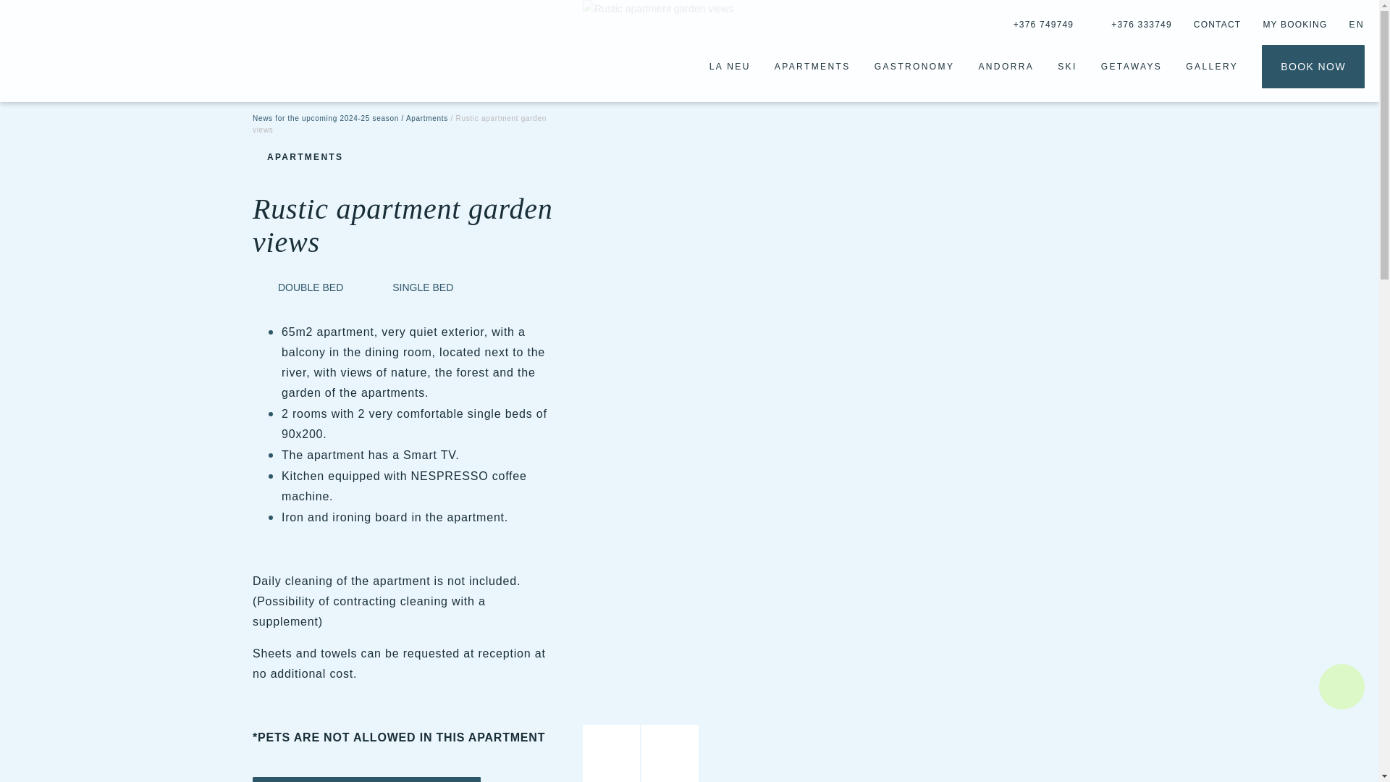 The height and width of the screenshot is (782, 1390). Describe the element at coordinates (1294, 23) in the screenshot. I see `My booking` at that location.